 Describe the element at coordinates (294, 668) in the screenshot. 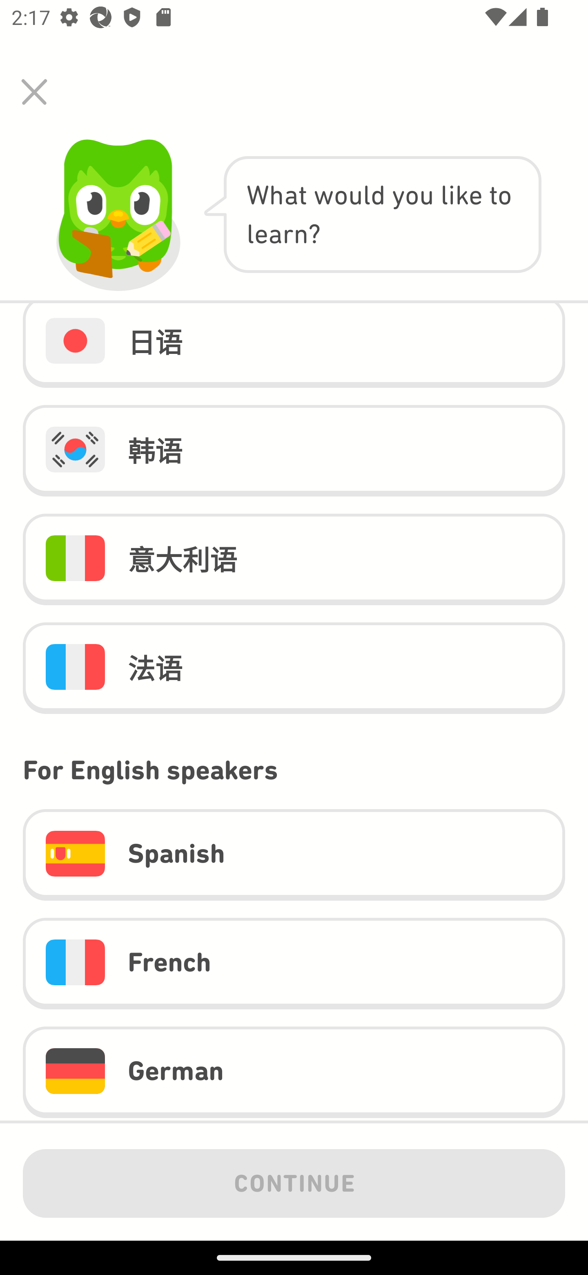

I see `法语` at that location.